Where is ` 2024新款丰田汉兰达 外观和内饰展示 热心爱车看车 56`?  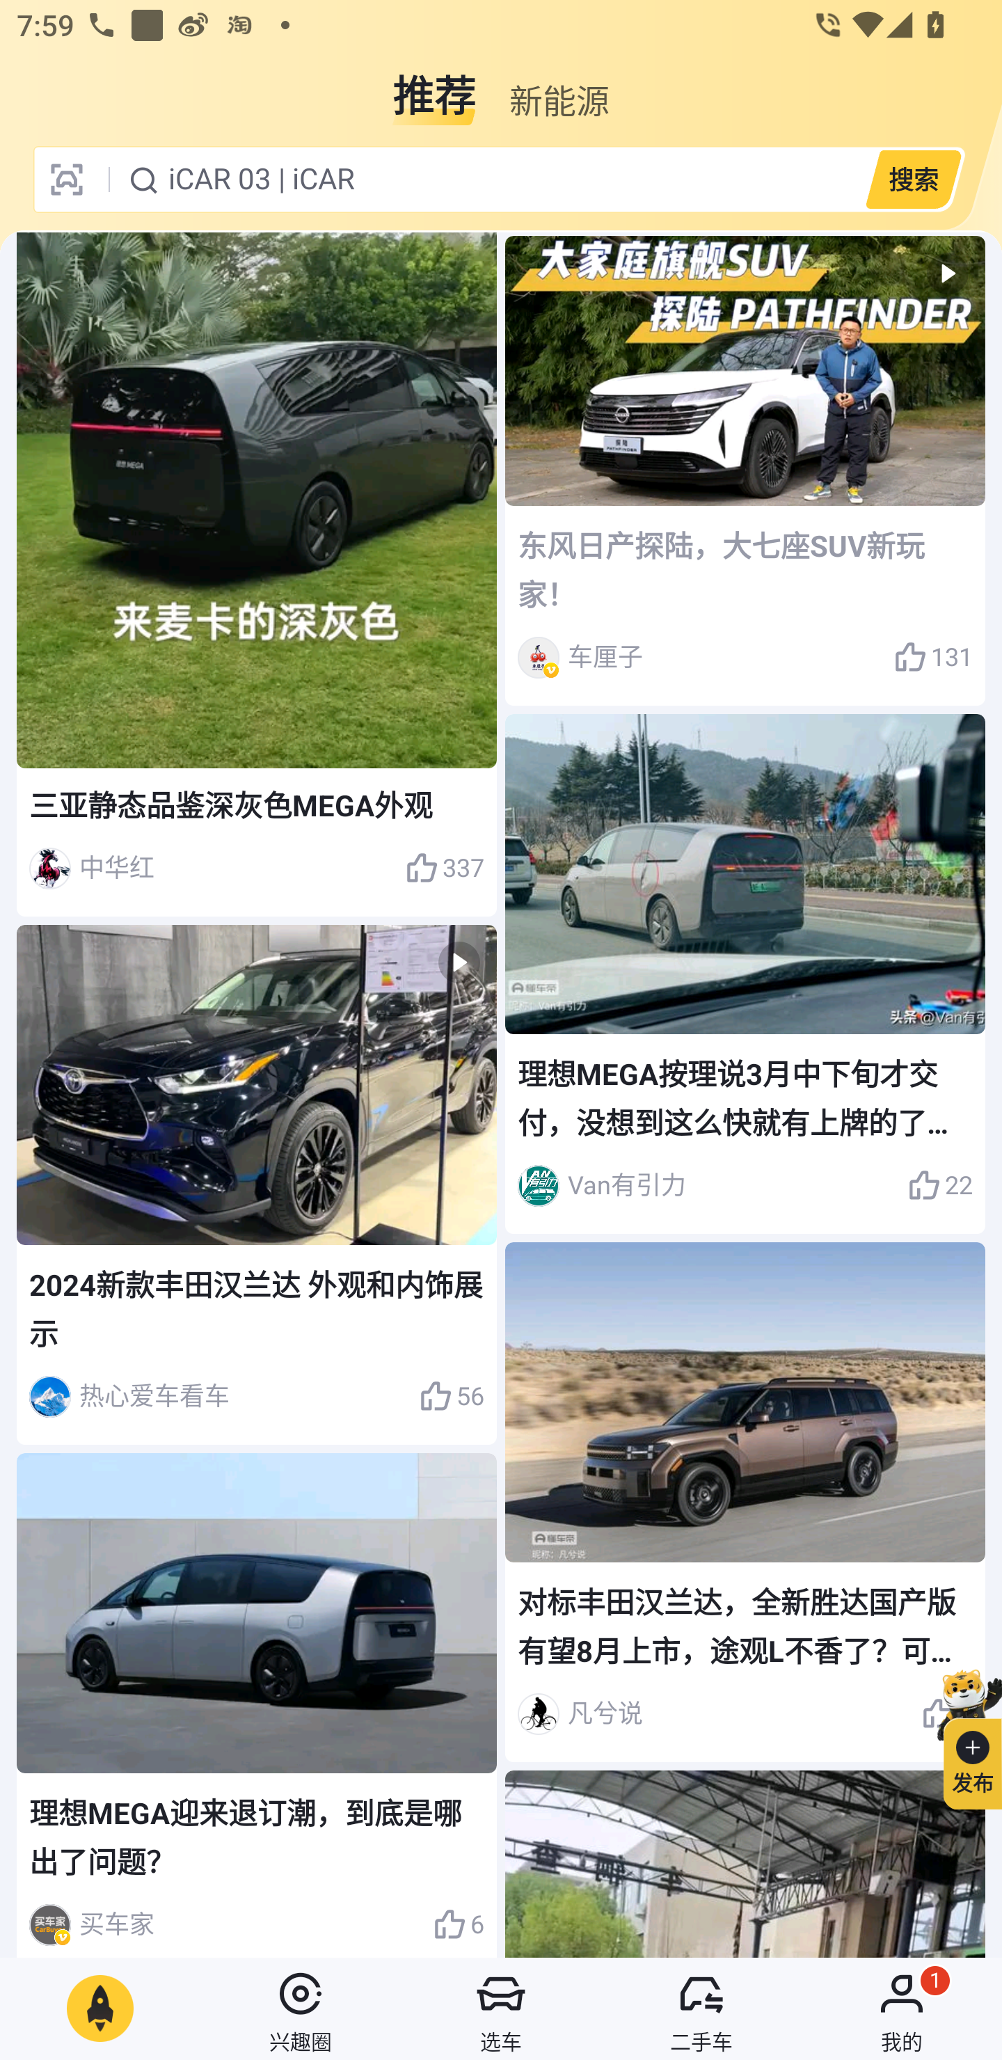  2024新款丰田汉兰达 外观和内饰展示 热心爱车看车 56 is located at coordinates (257, 1184).